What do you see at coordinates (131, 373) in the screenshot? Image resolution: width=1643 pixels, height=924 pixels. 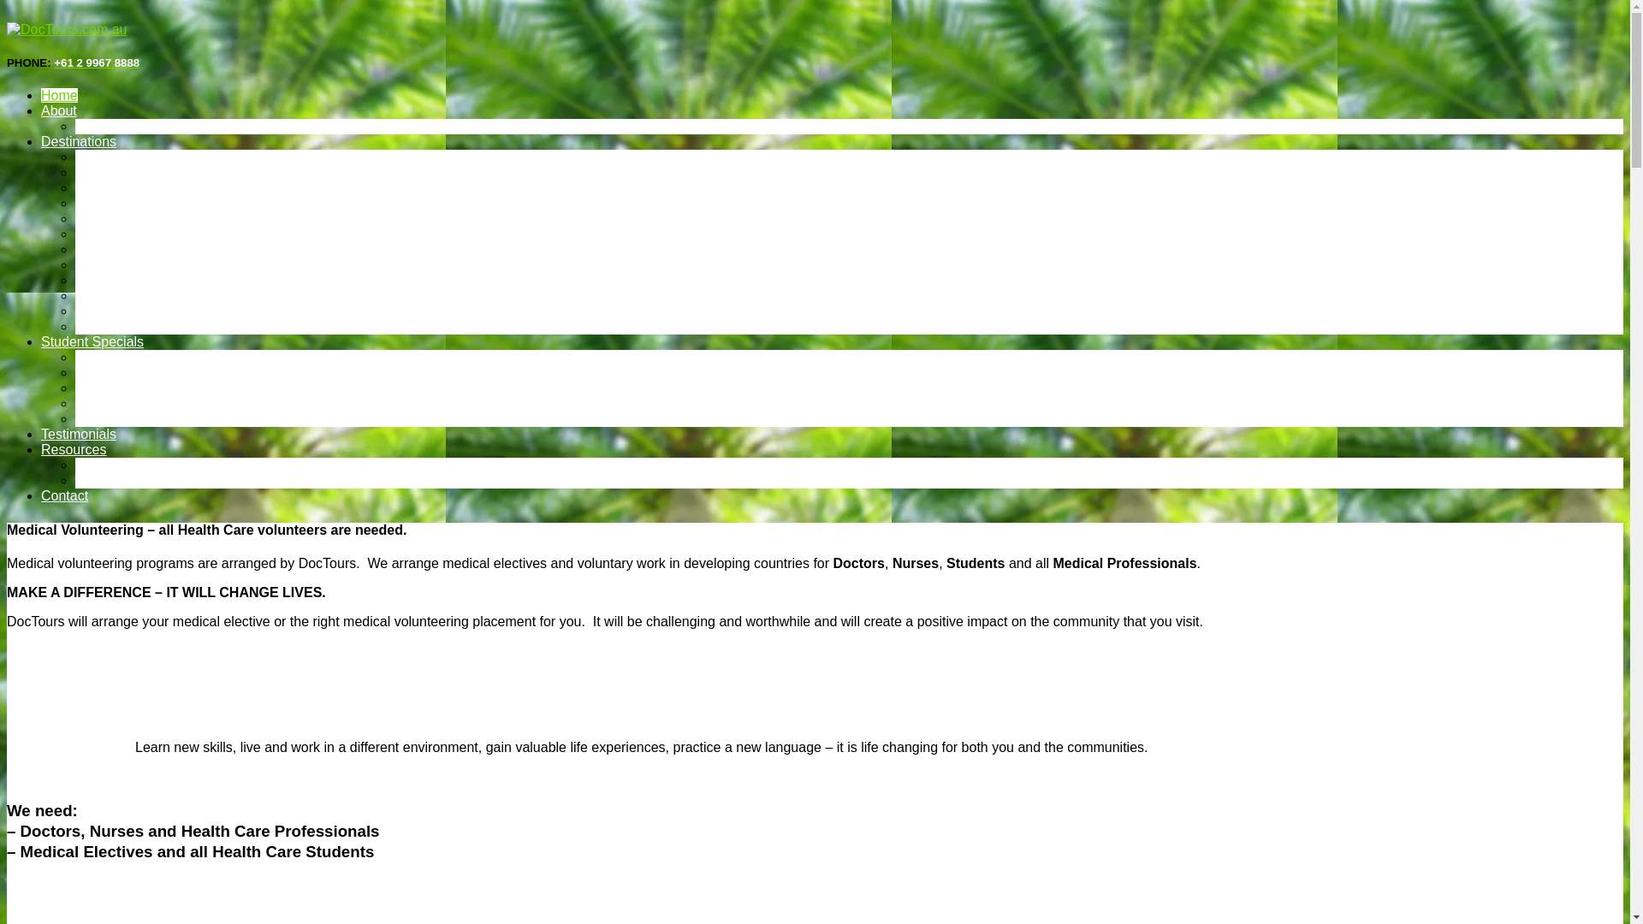 I see `Nepal for students` at bounding box center [131, 373].